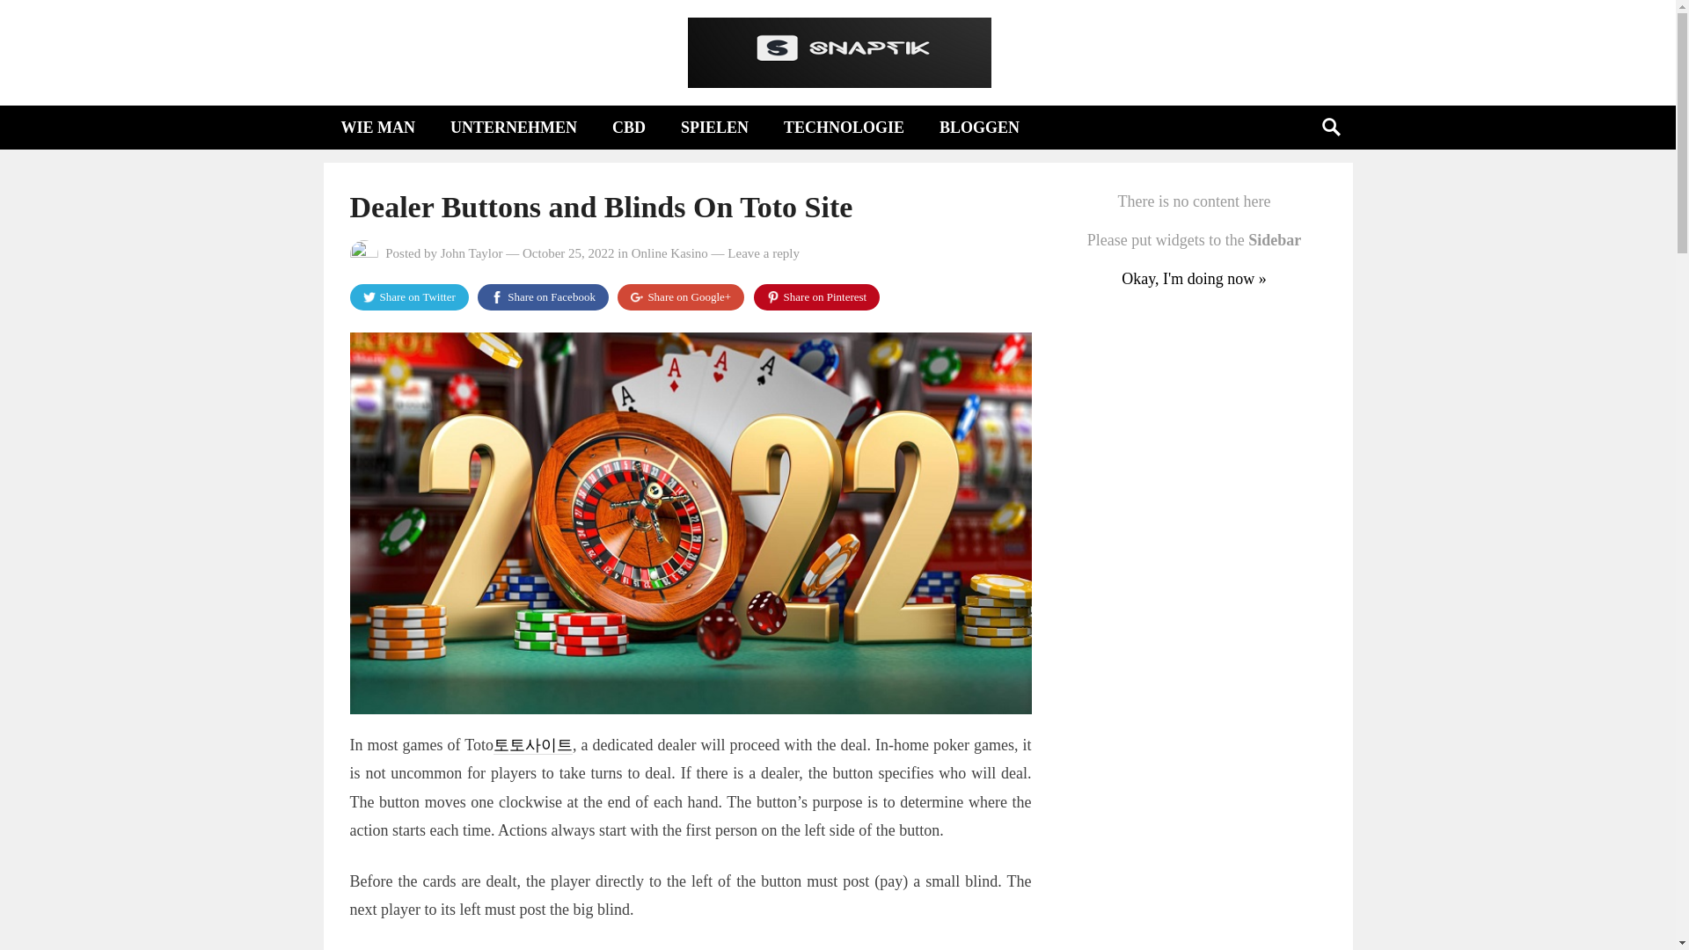 Image resolution: width=1689 pixels, height=950 pixels. I want to click on John Taylor, so click(472, 252).